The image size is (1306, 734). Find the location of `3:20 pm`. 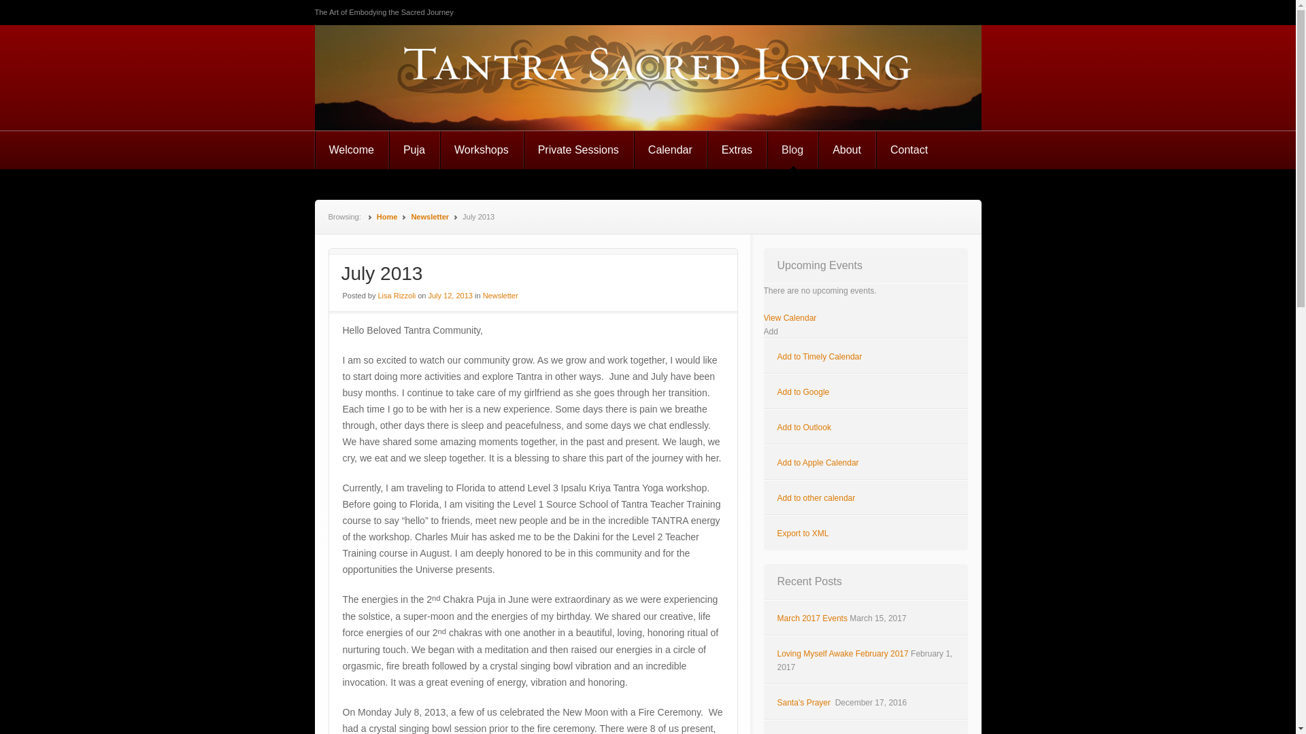

3:20 pm is located at coordinates (450, 295).